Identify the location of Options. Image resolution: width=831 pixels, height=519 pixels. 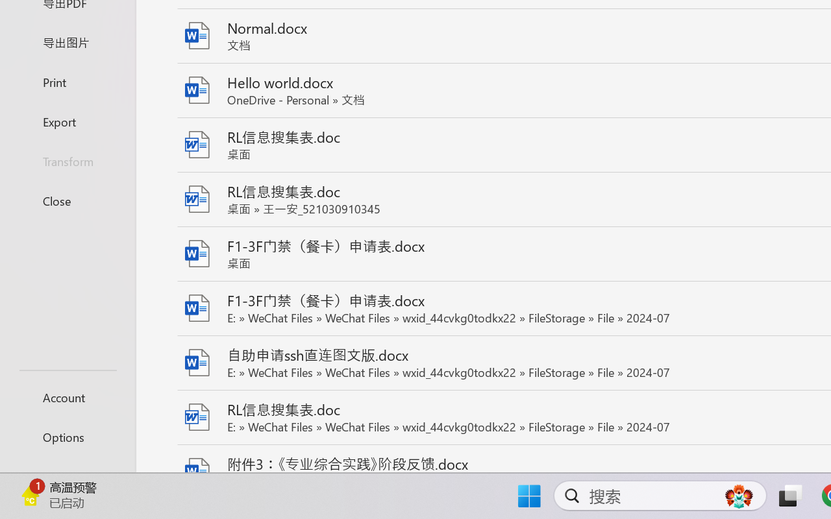
(68, 437).